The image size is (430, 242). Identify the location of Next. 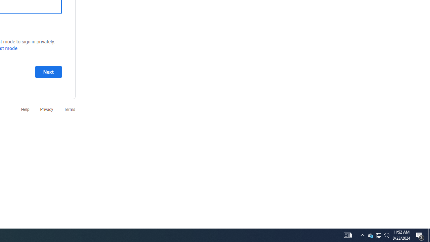
(48, 72).